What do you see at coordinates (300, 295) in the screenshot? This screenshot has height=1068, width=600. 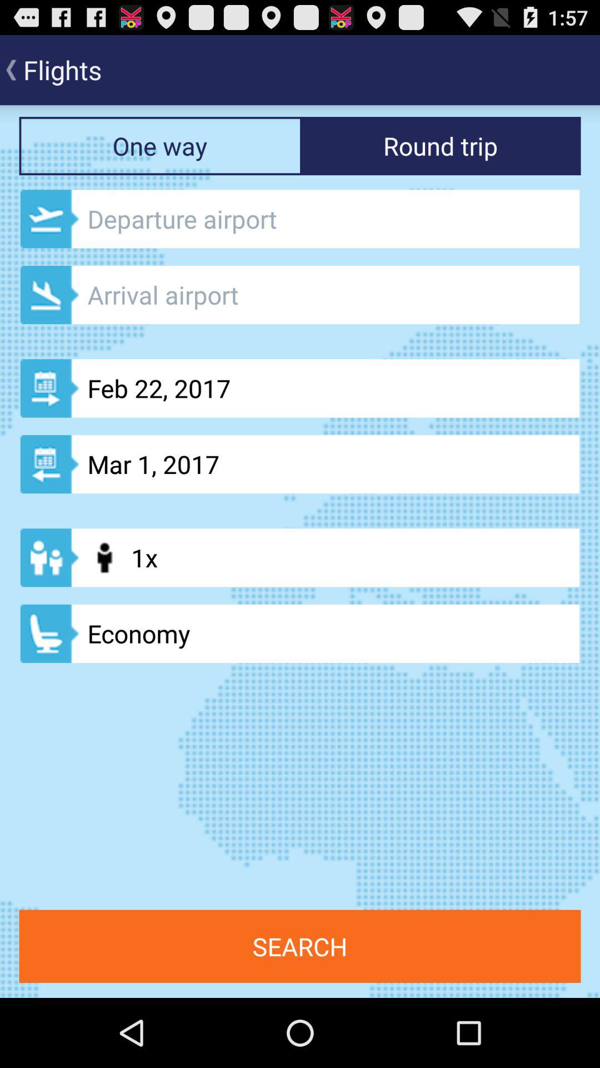 I see `arrival time given` at bounding box center [300, 295].